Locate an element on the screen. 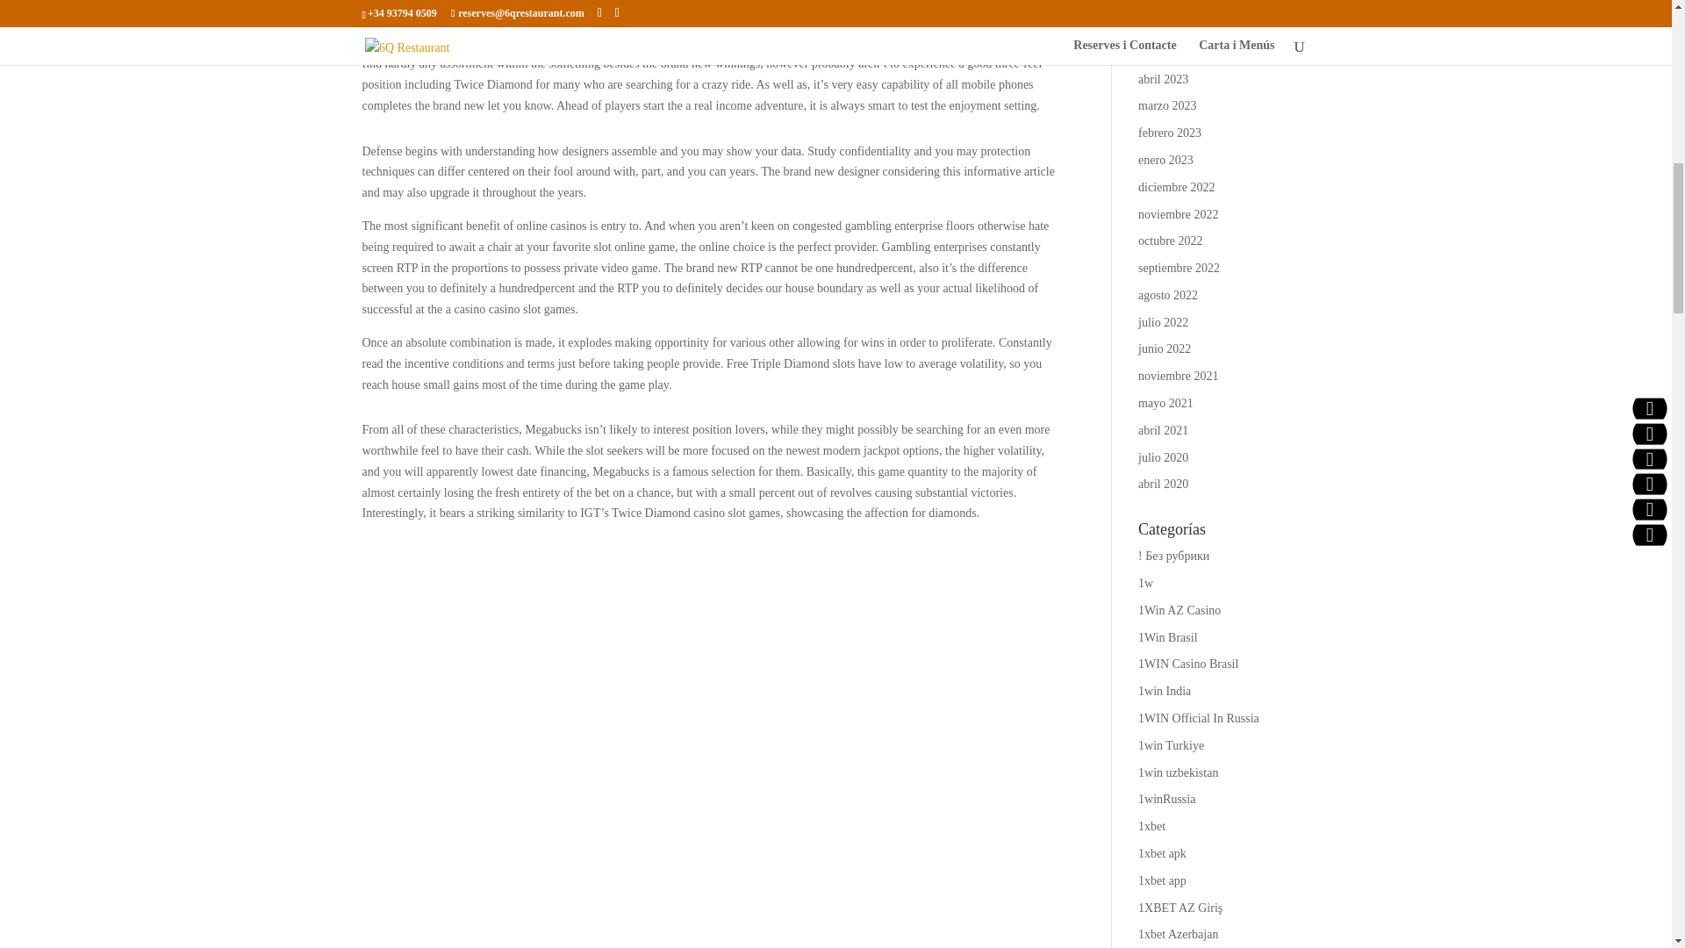 The height and width of the screenshot is (948, 1685). julio 2023 is located at coordinates (1163, 2).